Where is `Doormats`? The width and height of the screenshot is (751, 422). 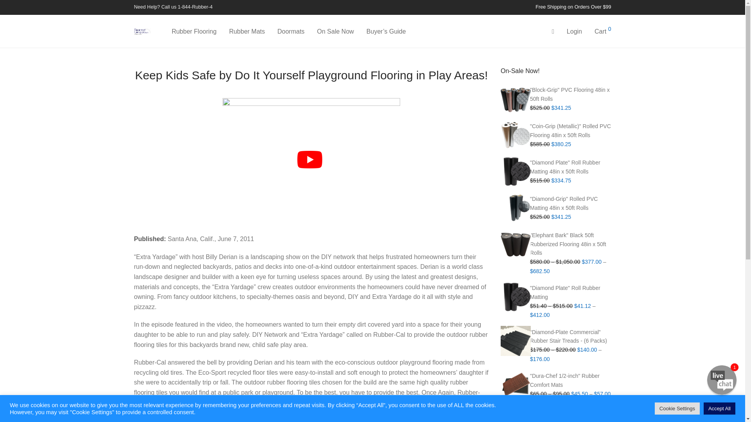
Doormats is located at coordinates (291, 31).